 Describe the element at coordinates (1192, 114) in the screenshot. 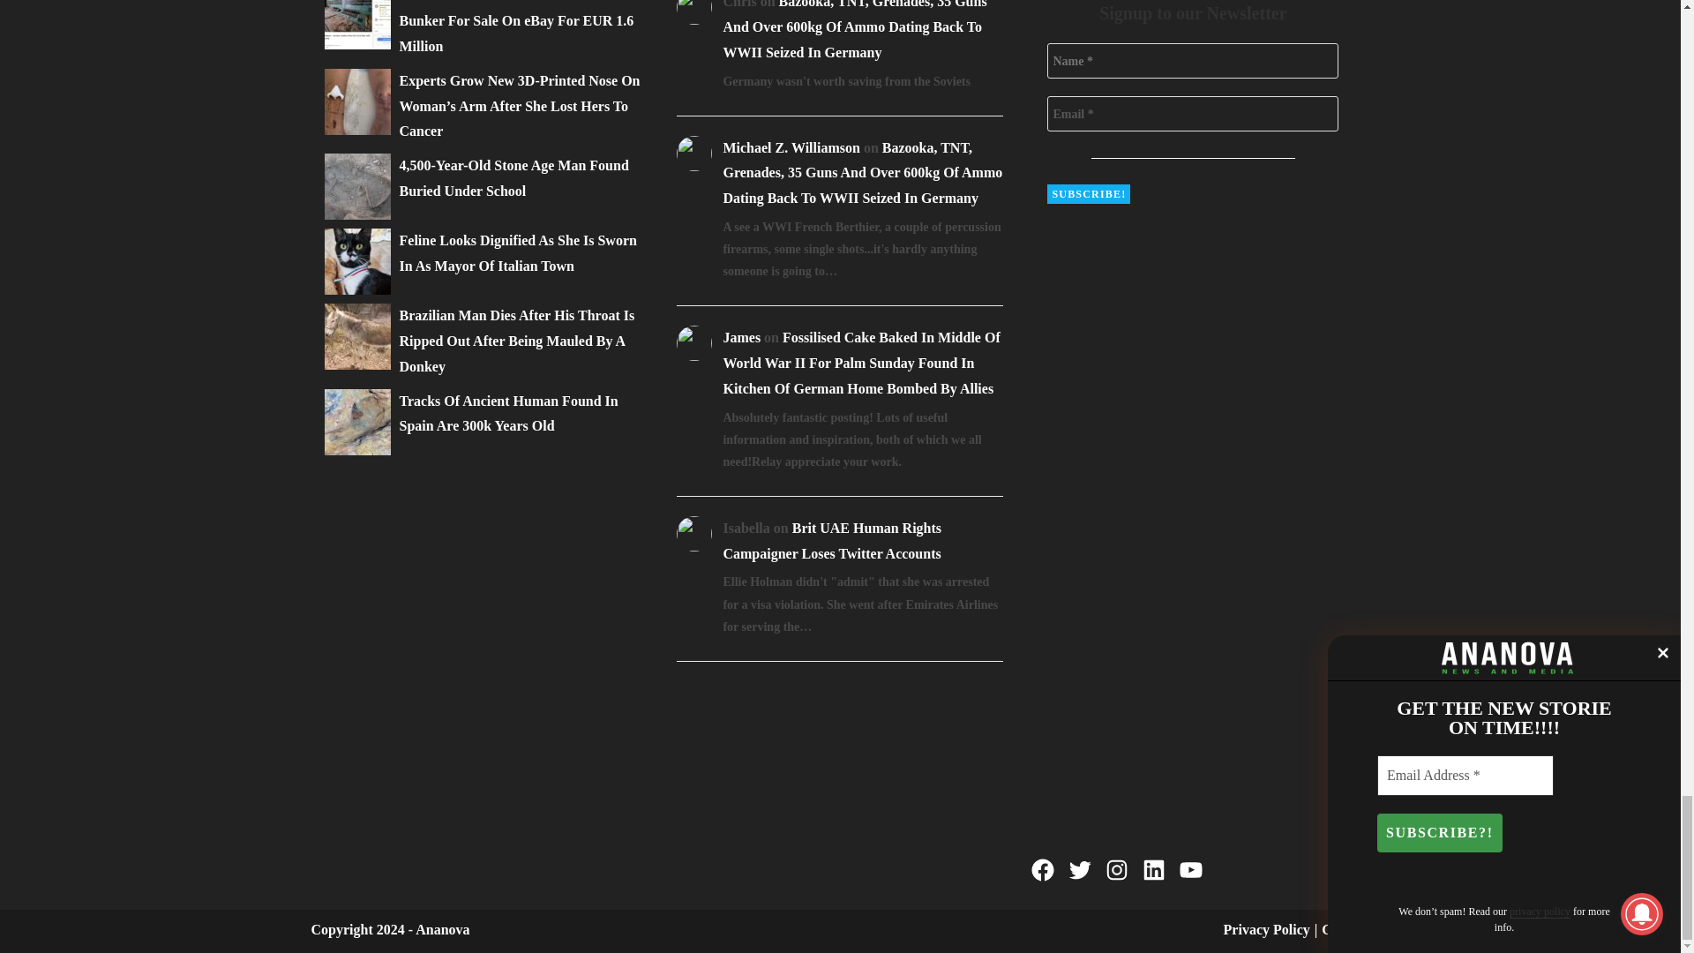

I see `Email` at that location.